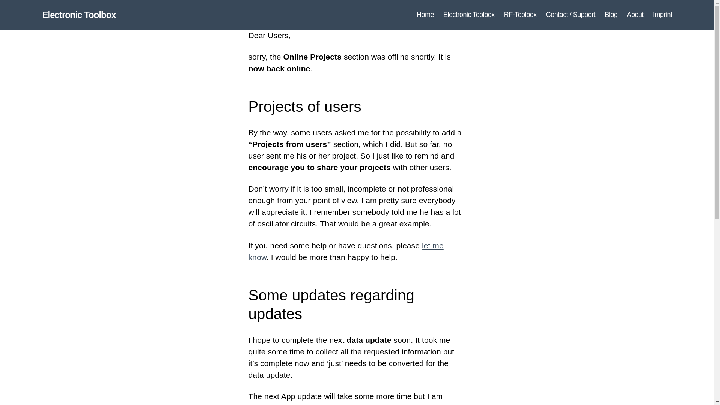 The width and height of the screenshot is (720, 405). Describe the element at coordinates (520, 15) in the screenshot. I see `RF-Toolbox` at that location.